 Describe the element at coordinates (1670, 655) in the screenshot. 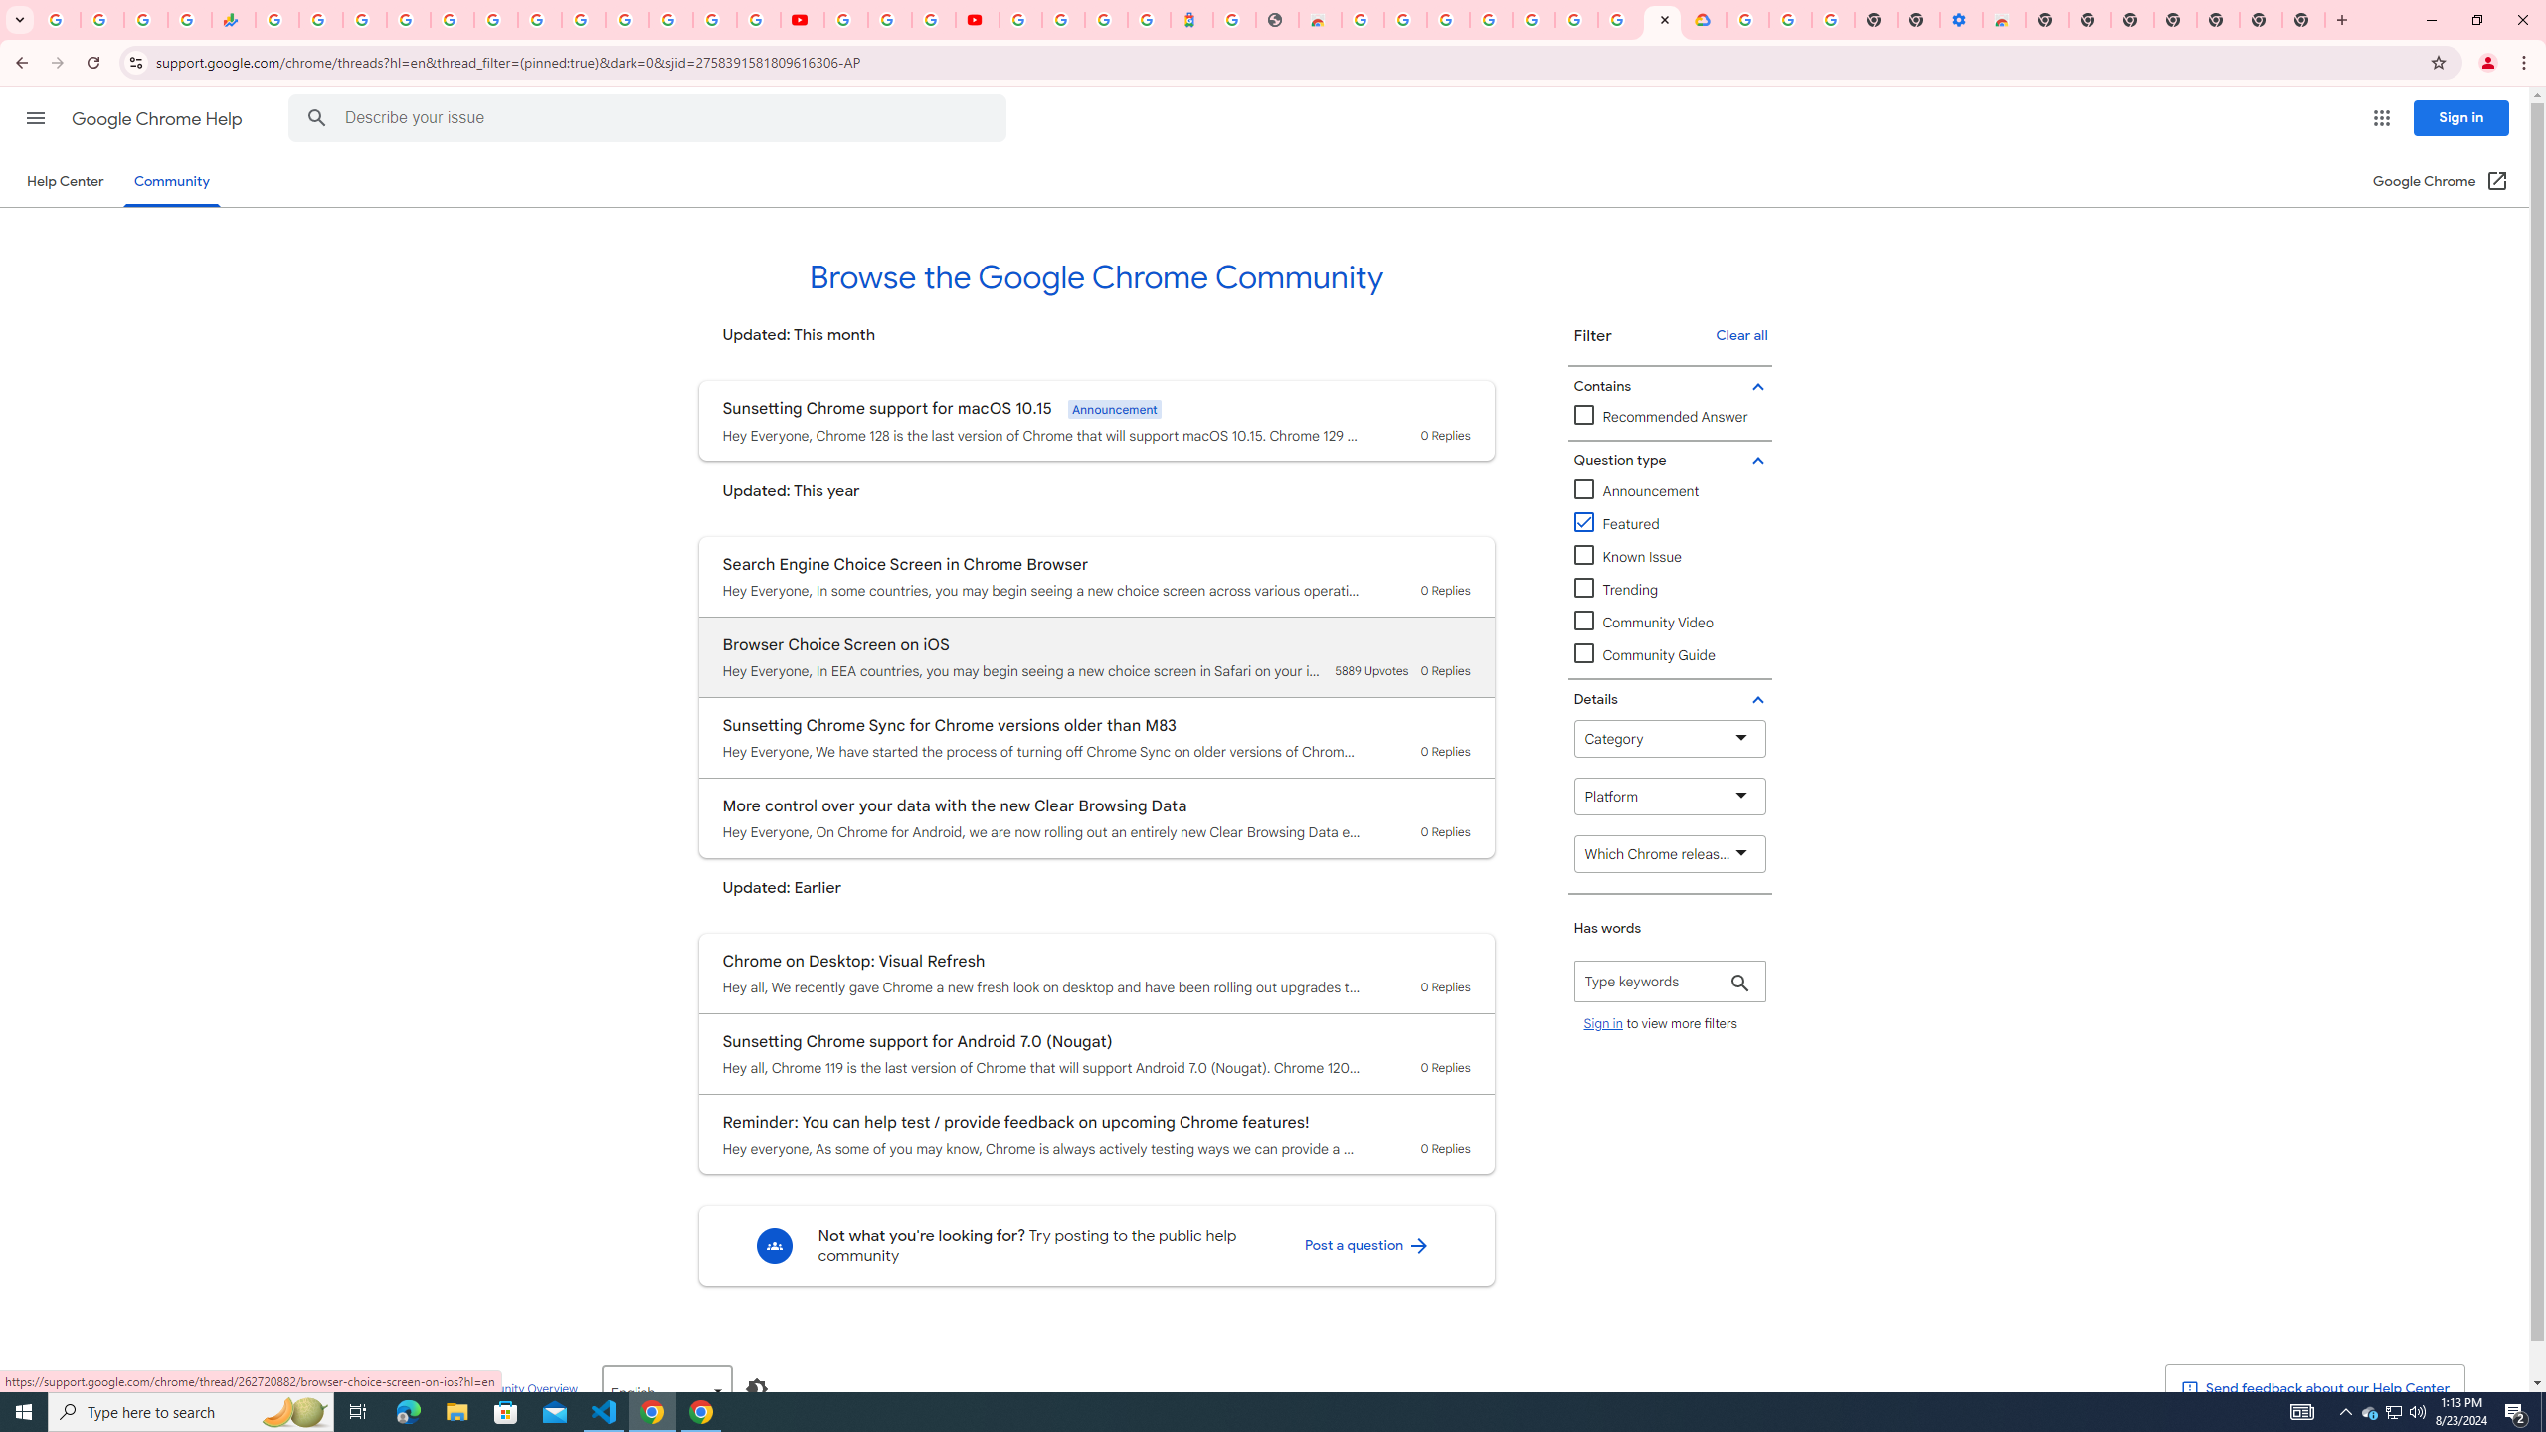

I see `Community Guide` at that location.